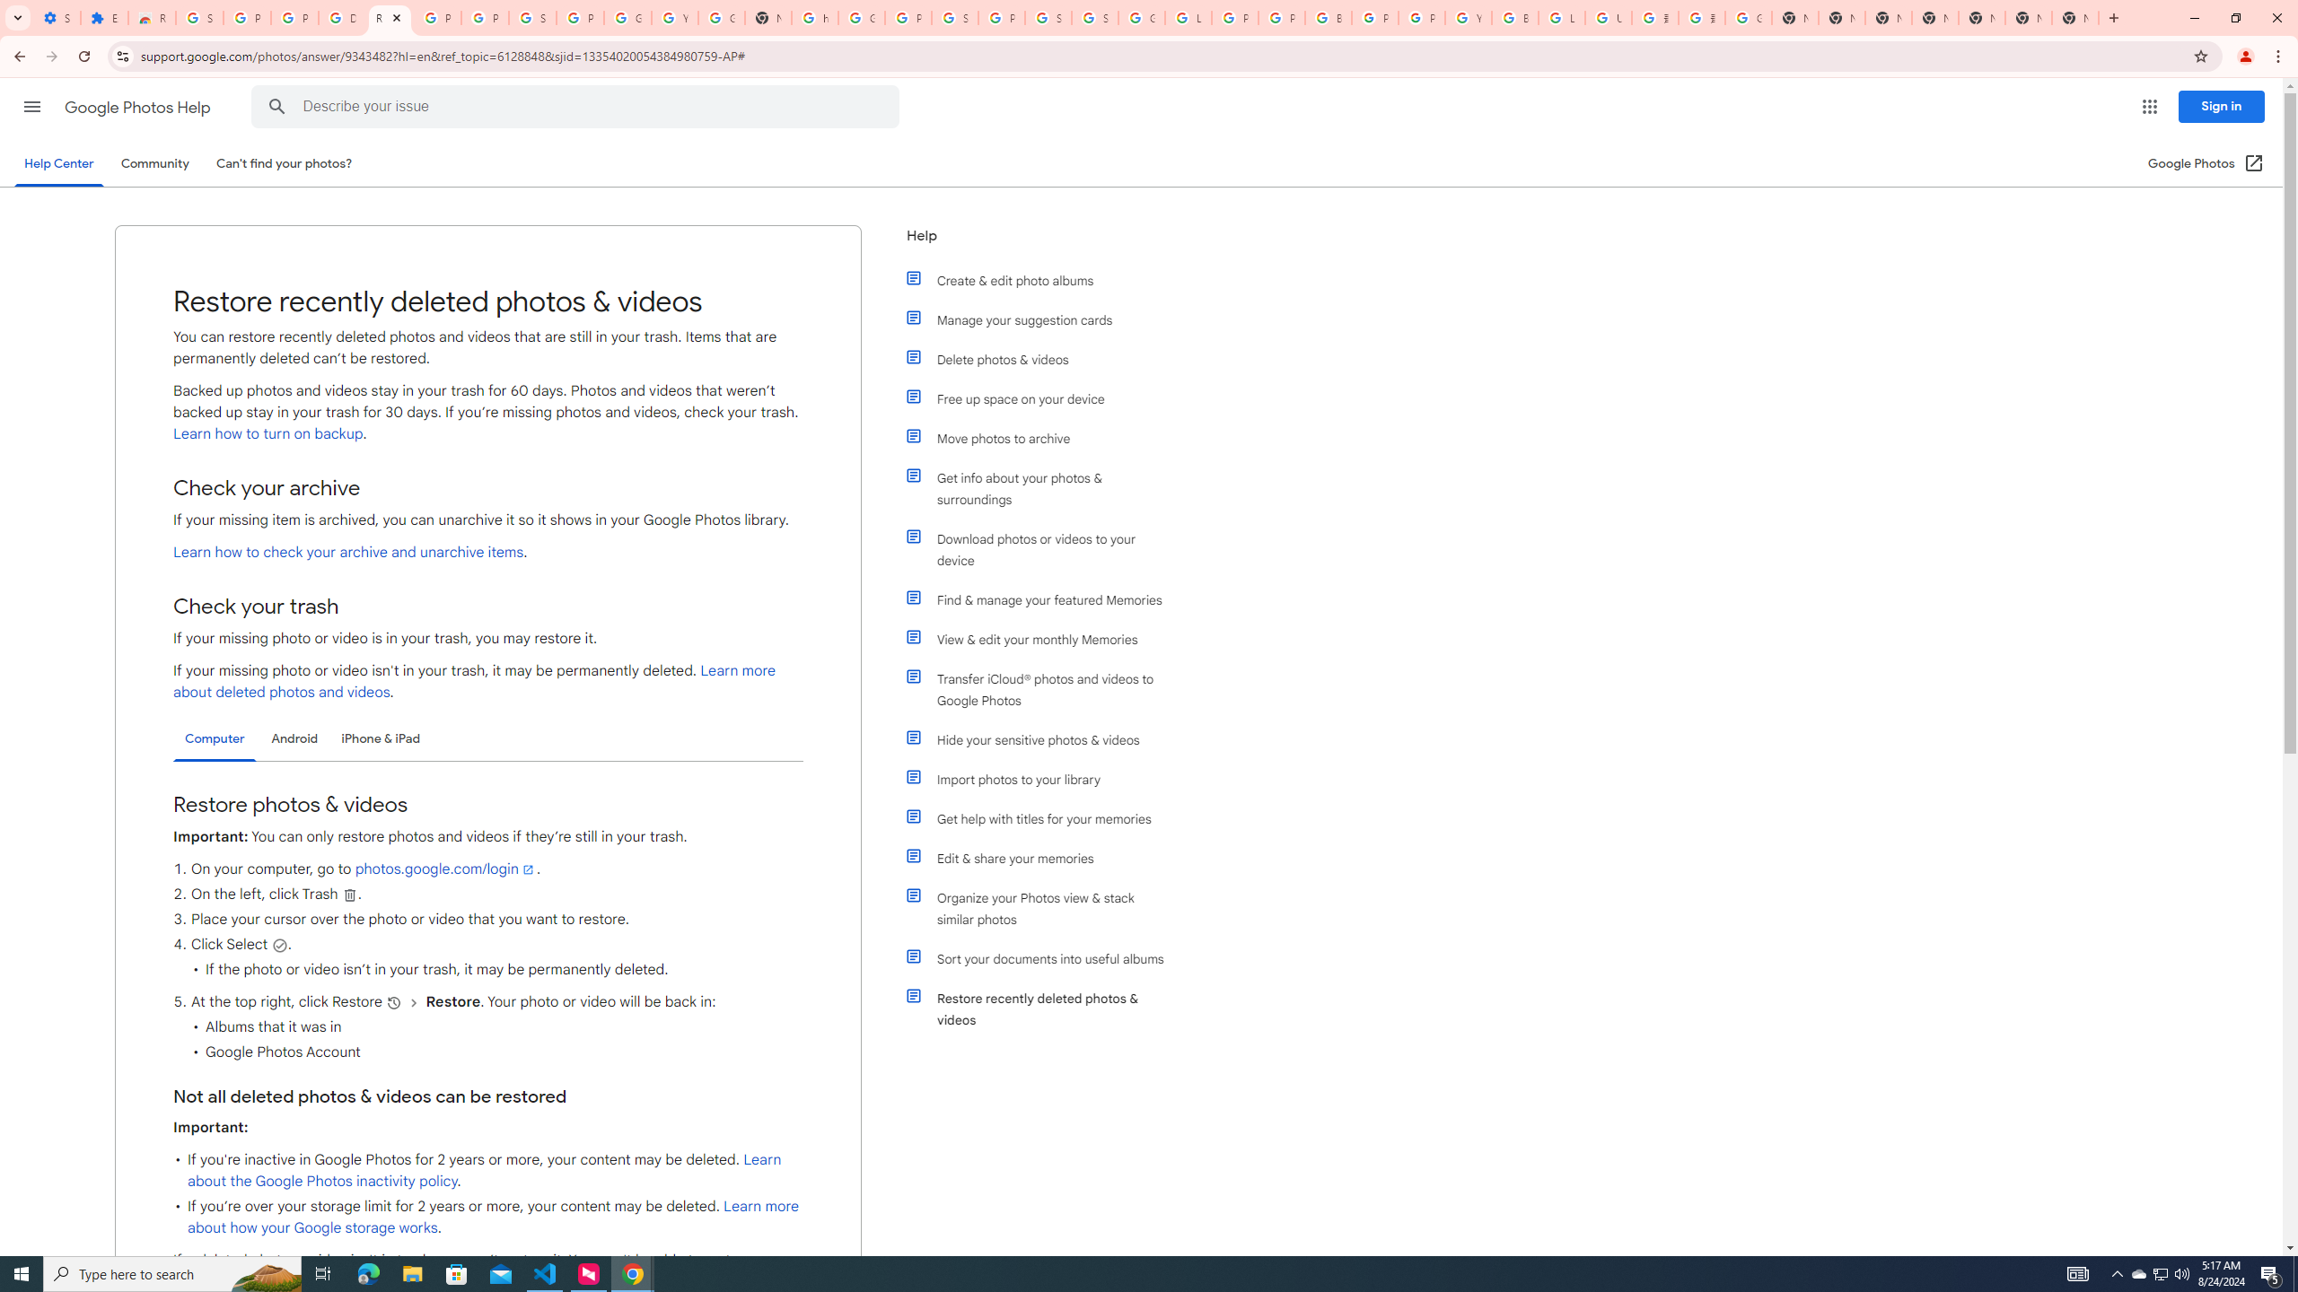 The width and height of the screenshot is (2298, 1292). What do you see at coordinates (154, 163) in the screenshot?
I see `Community` at bounding box center [154, 163].